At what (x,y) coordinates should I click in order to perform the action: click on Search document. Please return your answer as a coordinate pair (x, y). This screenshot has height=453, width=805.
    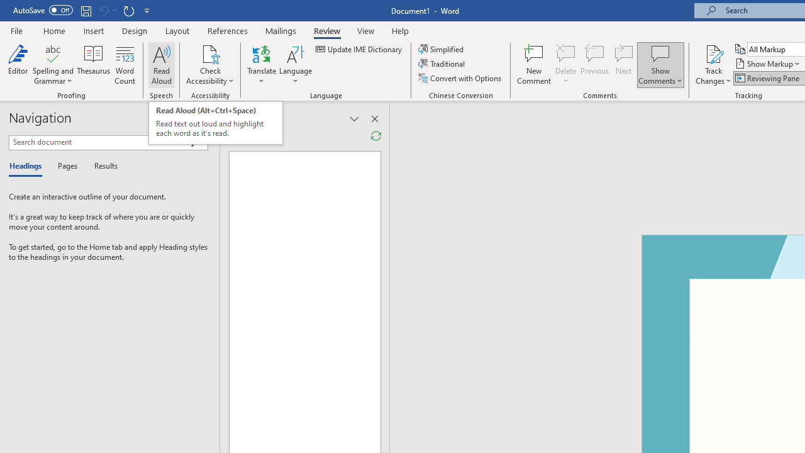
    Looking at the image, I should click on (99, 142).